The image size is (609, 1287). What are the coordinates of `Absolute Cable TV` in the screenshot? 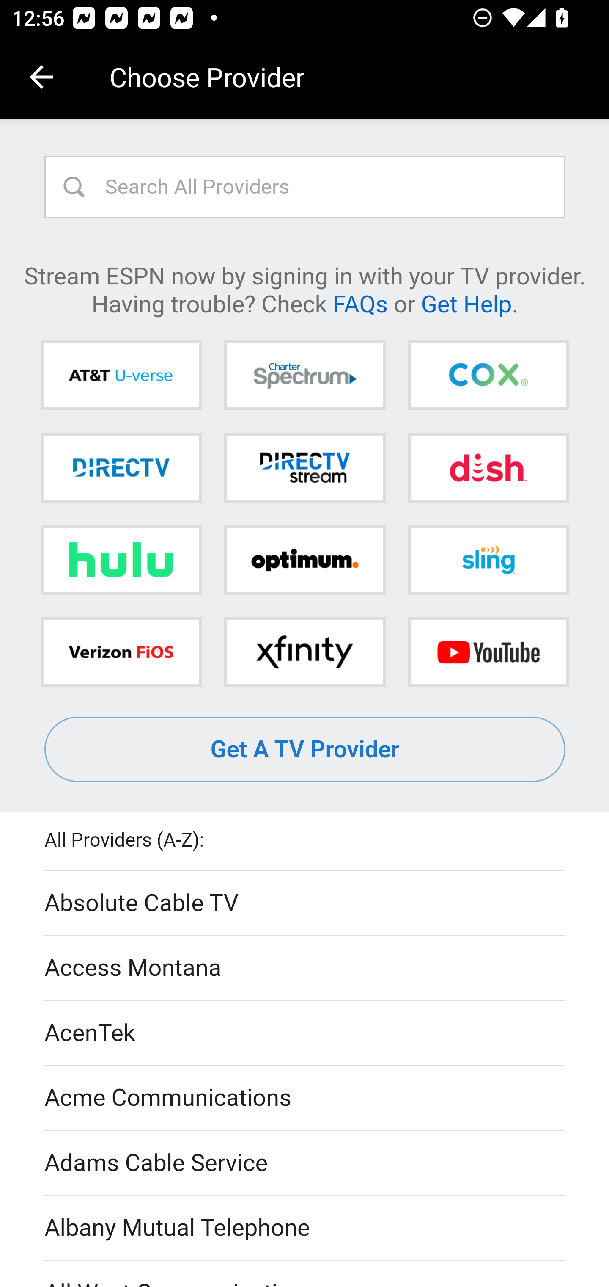 It's located at (305, 903).